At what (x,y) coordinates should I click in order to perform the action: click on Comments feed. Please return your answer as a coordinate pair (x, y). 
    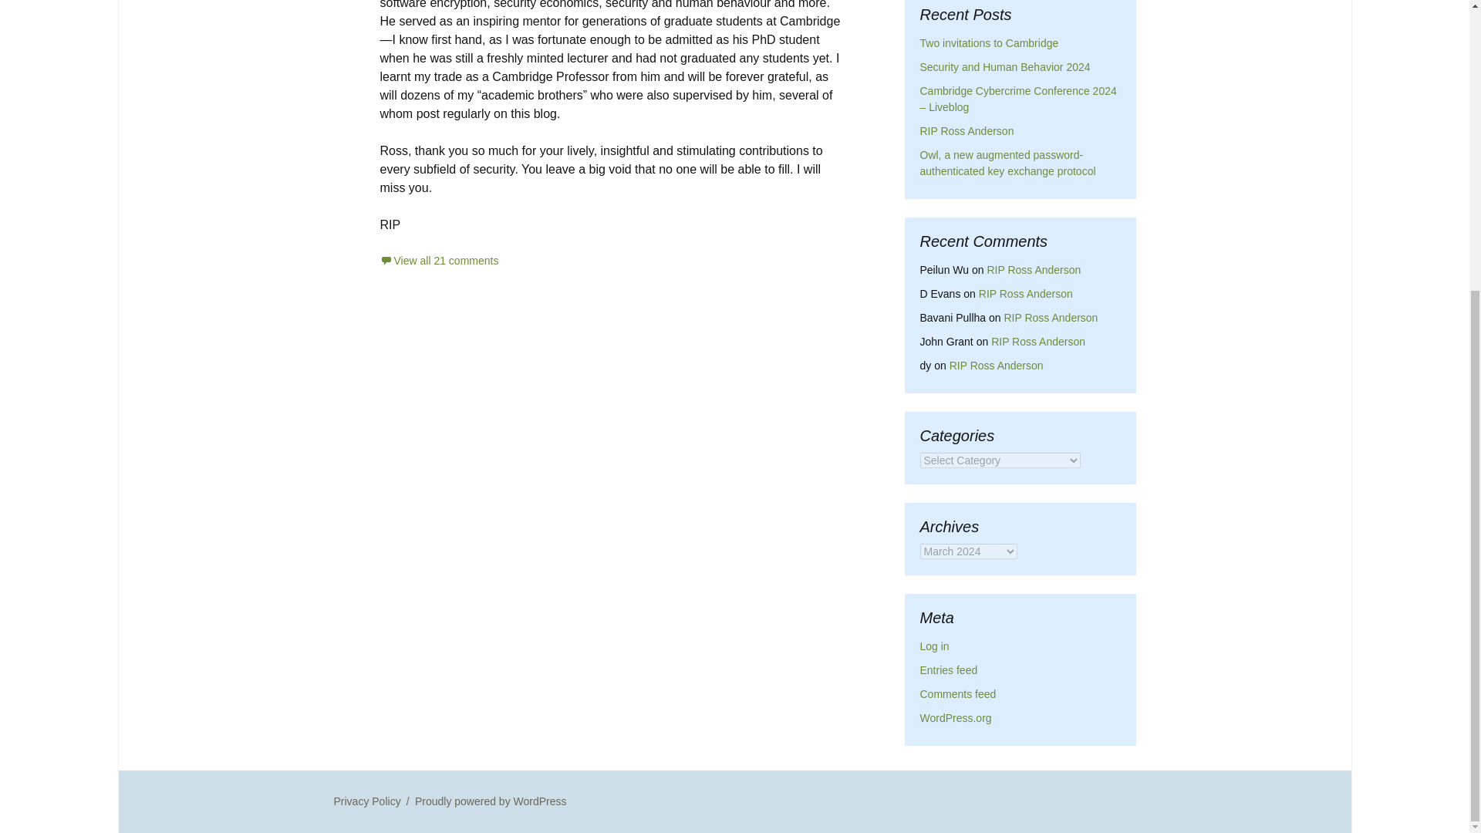
    Looking at the image, I should click on (957, 694).